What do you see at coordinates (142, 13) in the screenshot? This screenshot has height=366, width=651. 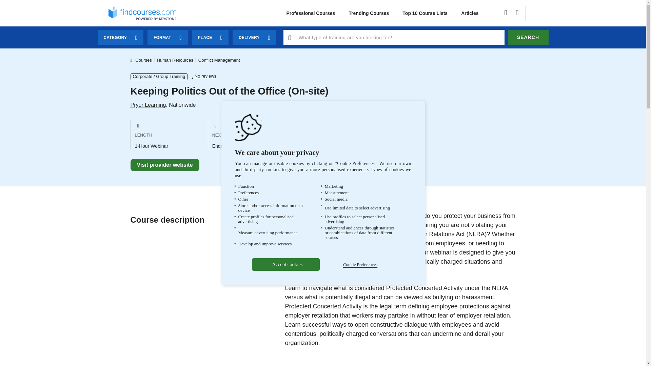 I see `findcourses.com homepage` at bounding box center [142, 13].